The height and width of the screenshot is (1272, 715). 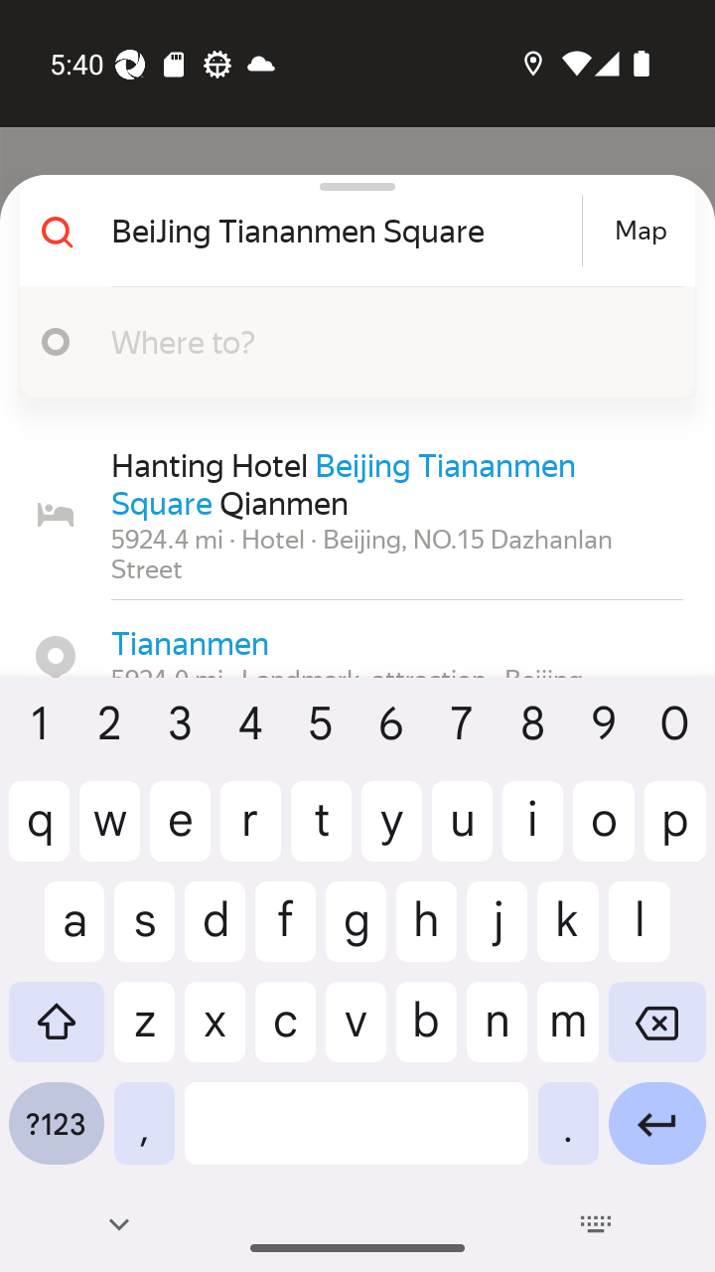 What do you see at coordinates (387, 341) in the screenshot?
I see `Where to?` at bounding box center [387, 341].